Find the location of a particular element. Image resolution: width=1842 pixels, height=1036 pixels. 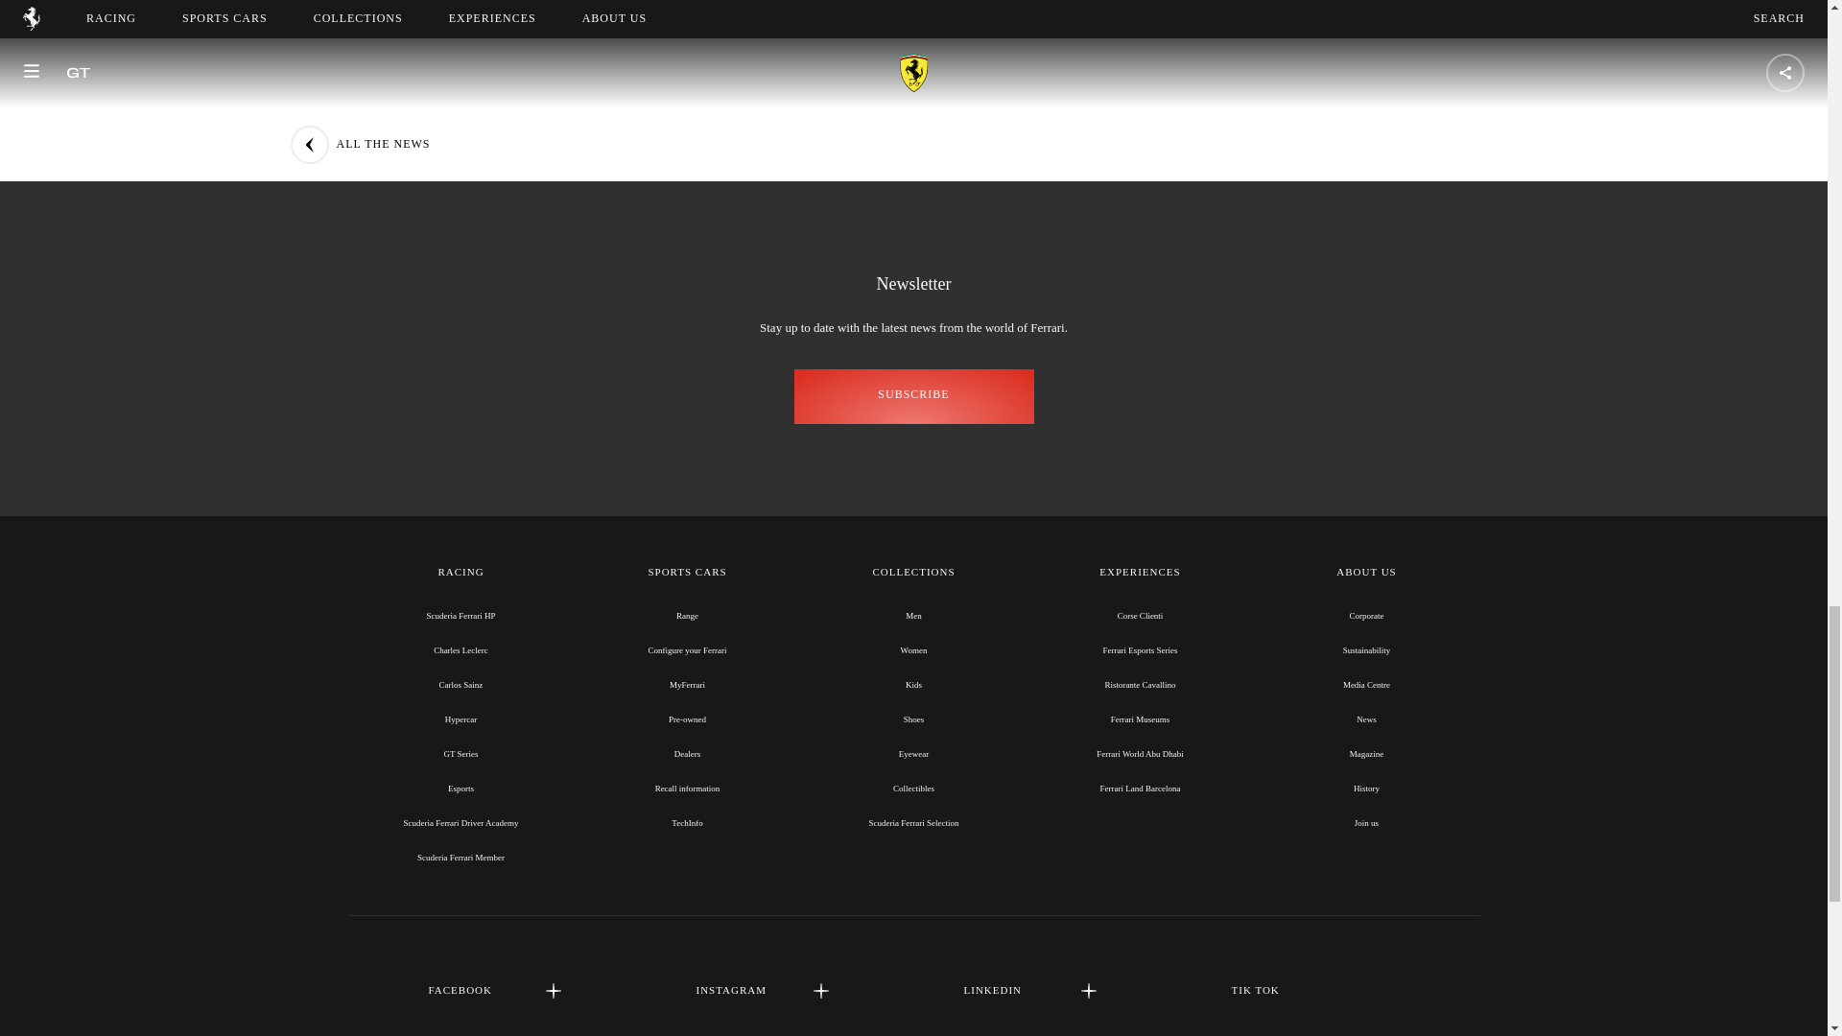

Charles Leclerc is located at coordinates (460, 649).